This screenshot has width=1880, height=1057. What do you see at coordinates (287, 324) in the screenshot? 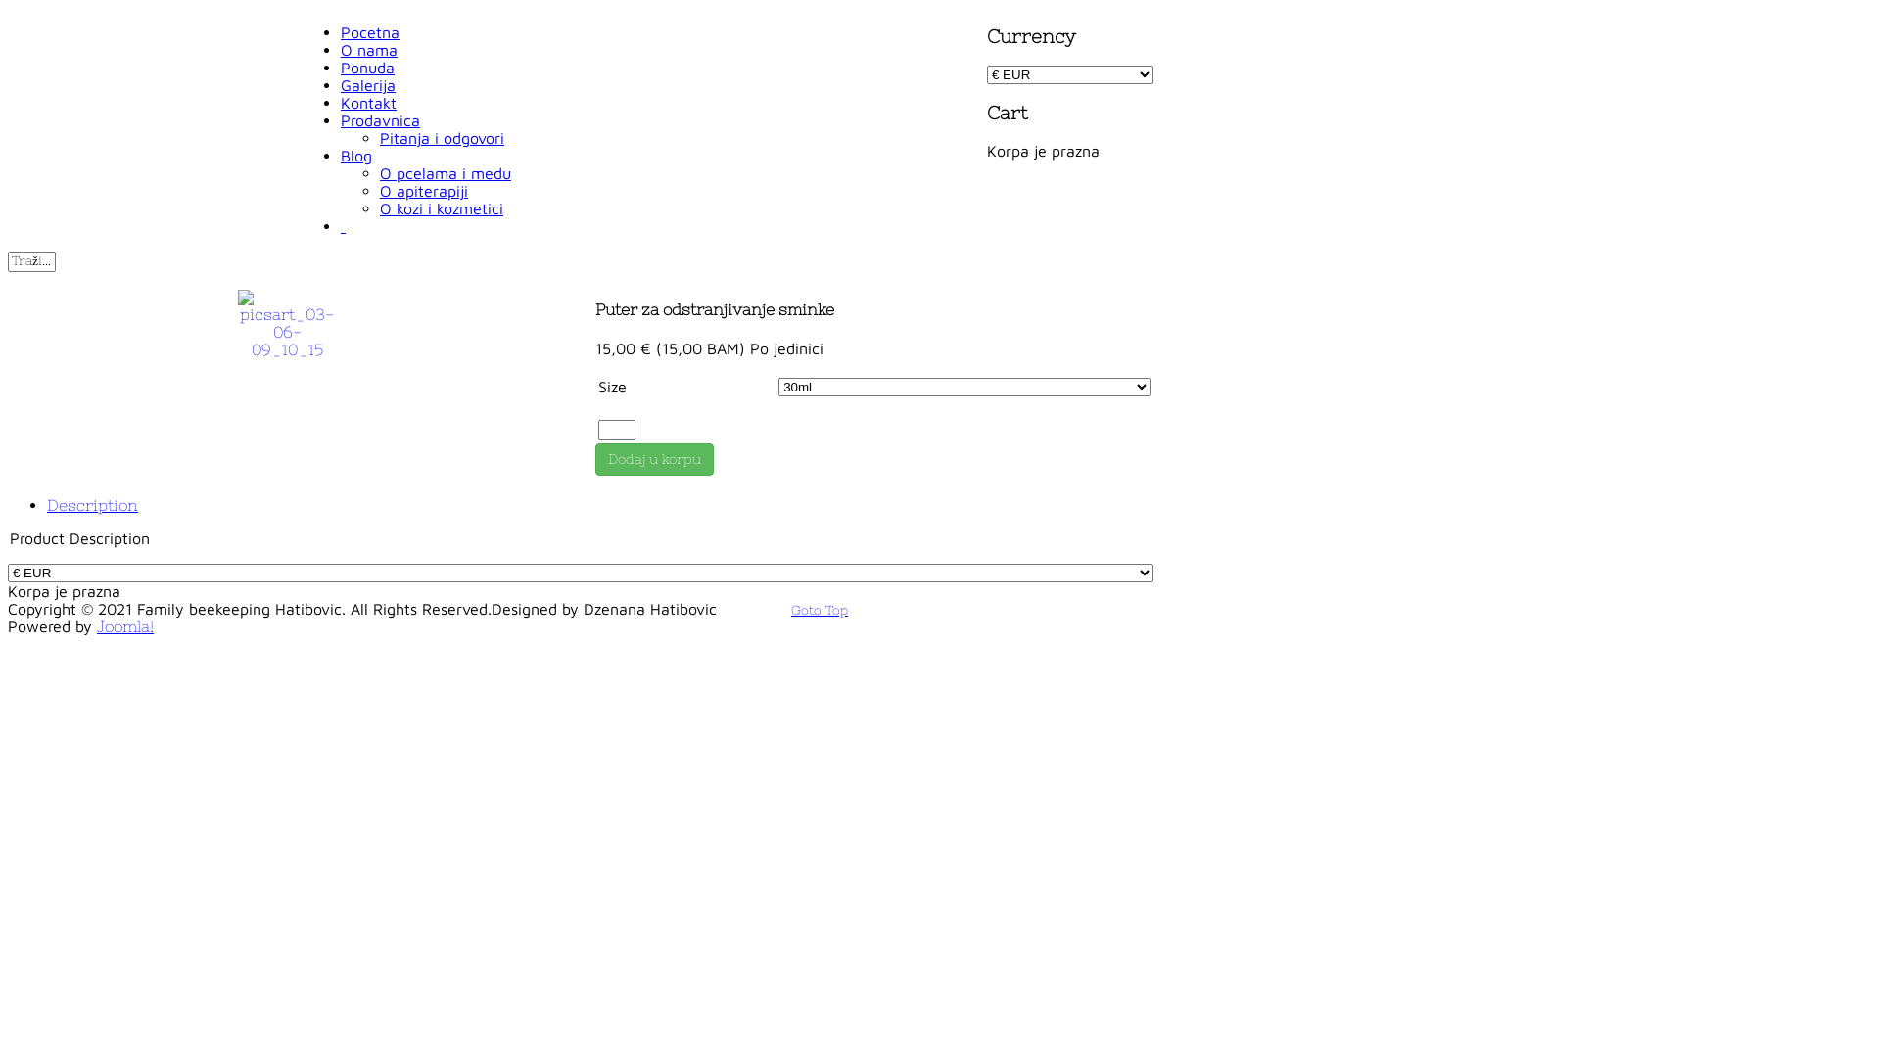
I see `Puter za odstranjivanje sminke ` at bounding box center [287, 324].